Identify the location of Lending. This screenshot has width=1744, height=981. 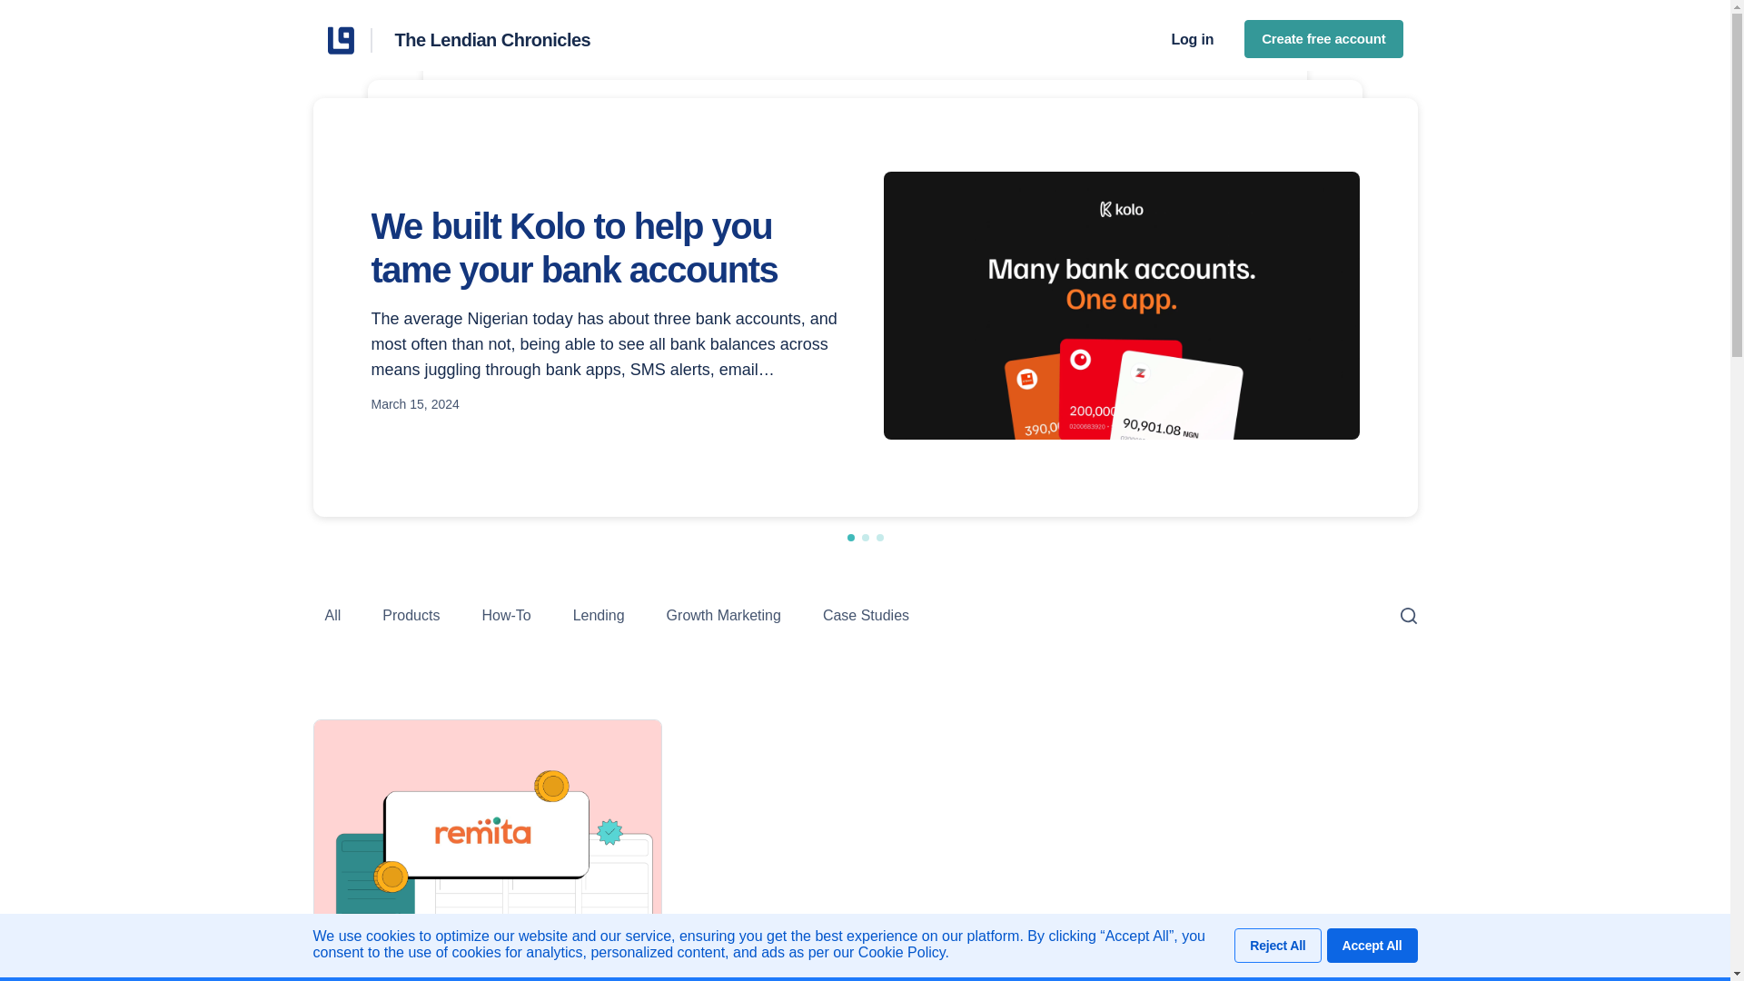
(599, 614).